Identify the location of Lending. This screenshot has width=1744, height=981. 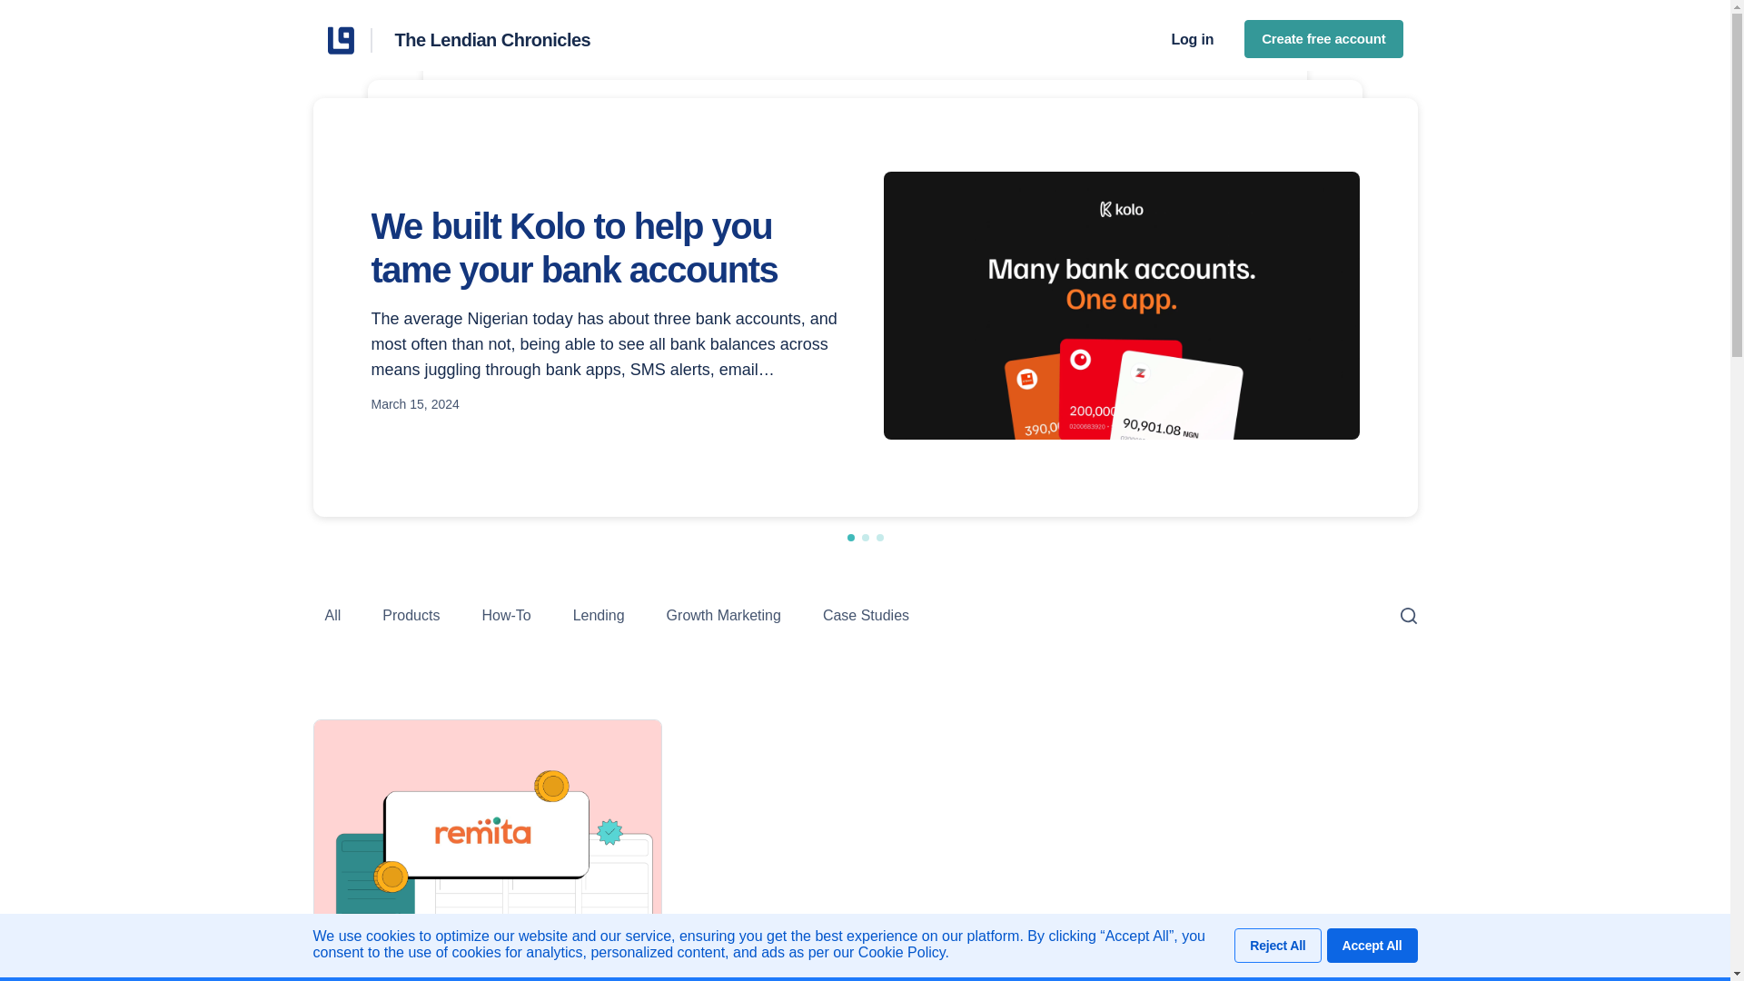
(599, 614).